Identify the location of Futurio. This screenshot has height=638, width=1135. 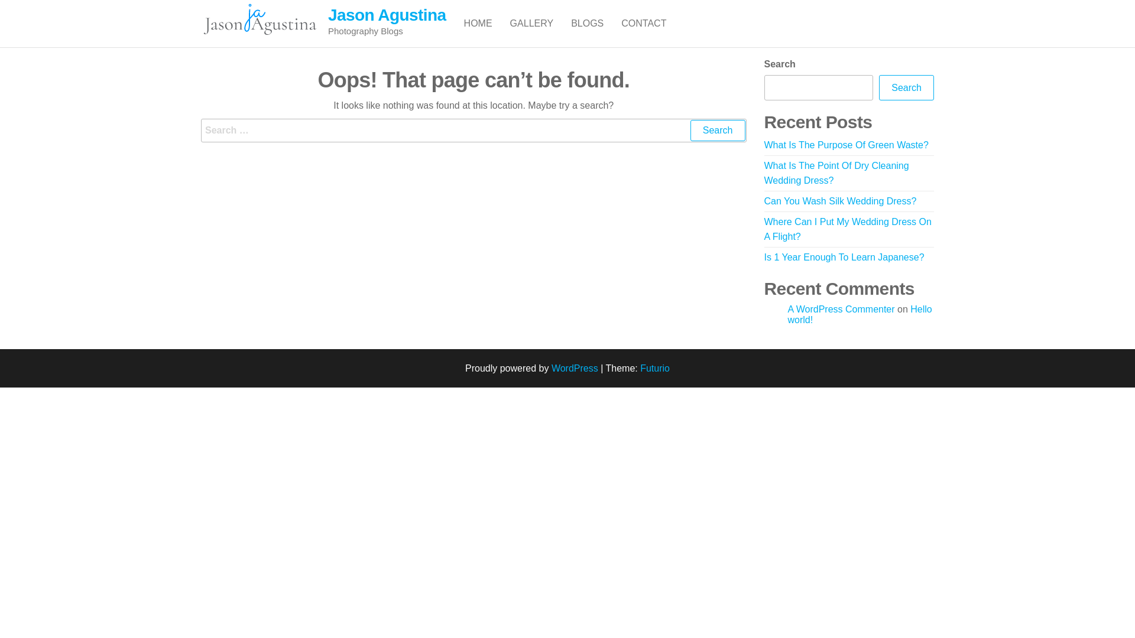
(655, 369).